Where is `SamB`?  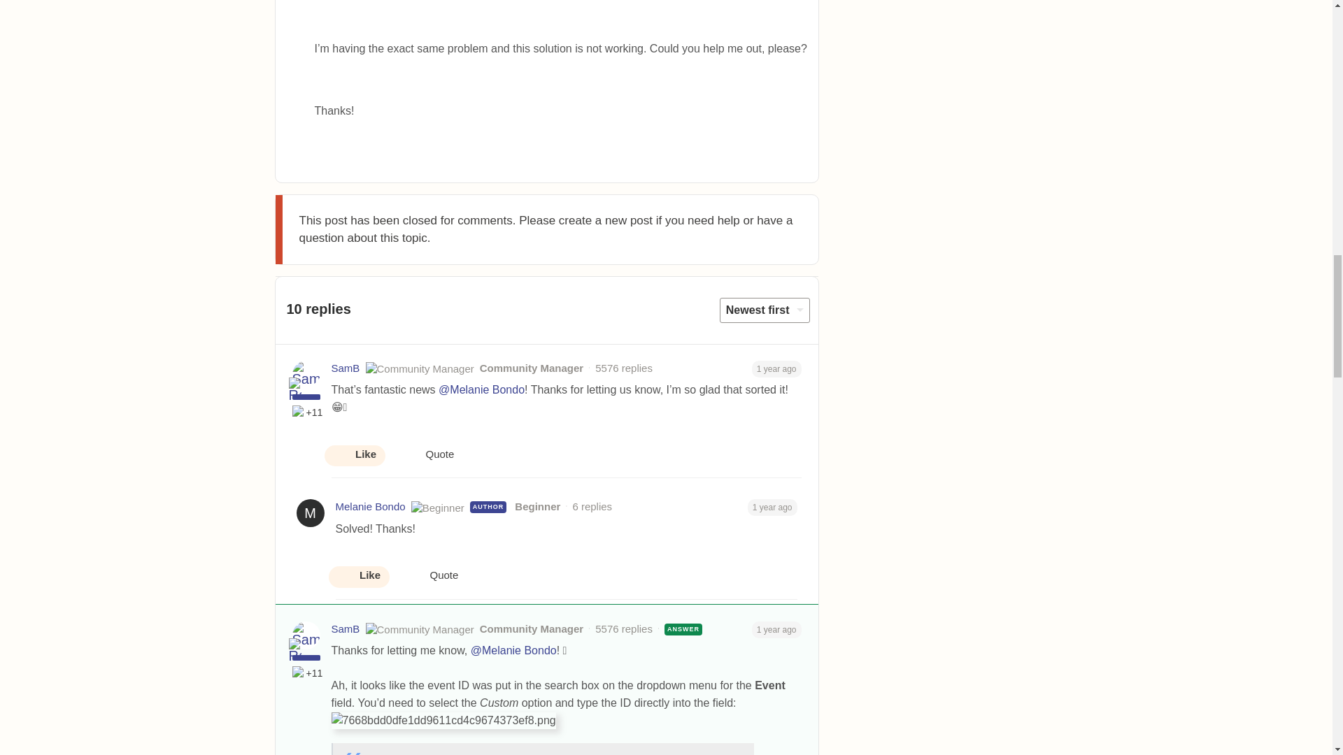 SamB is located at coordinates (346, 629).